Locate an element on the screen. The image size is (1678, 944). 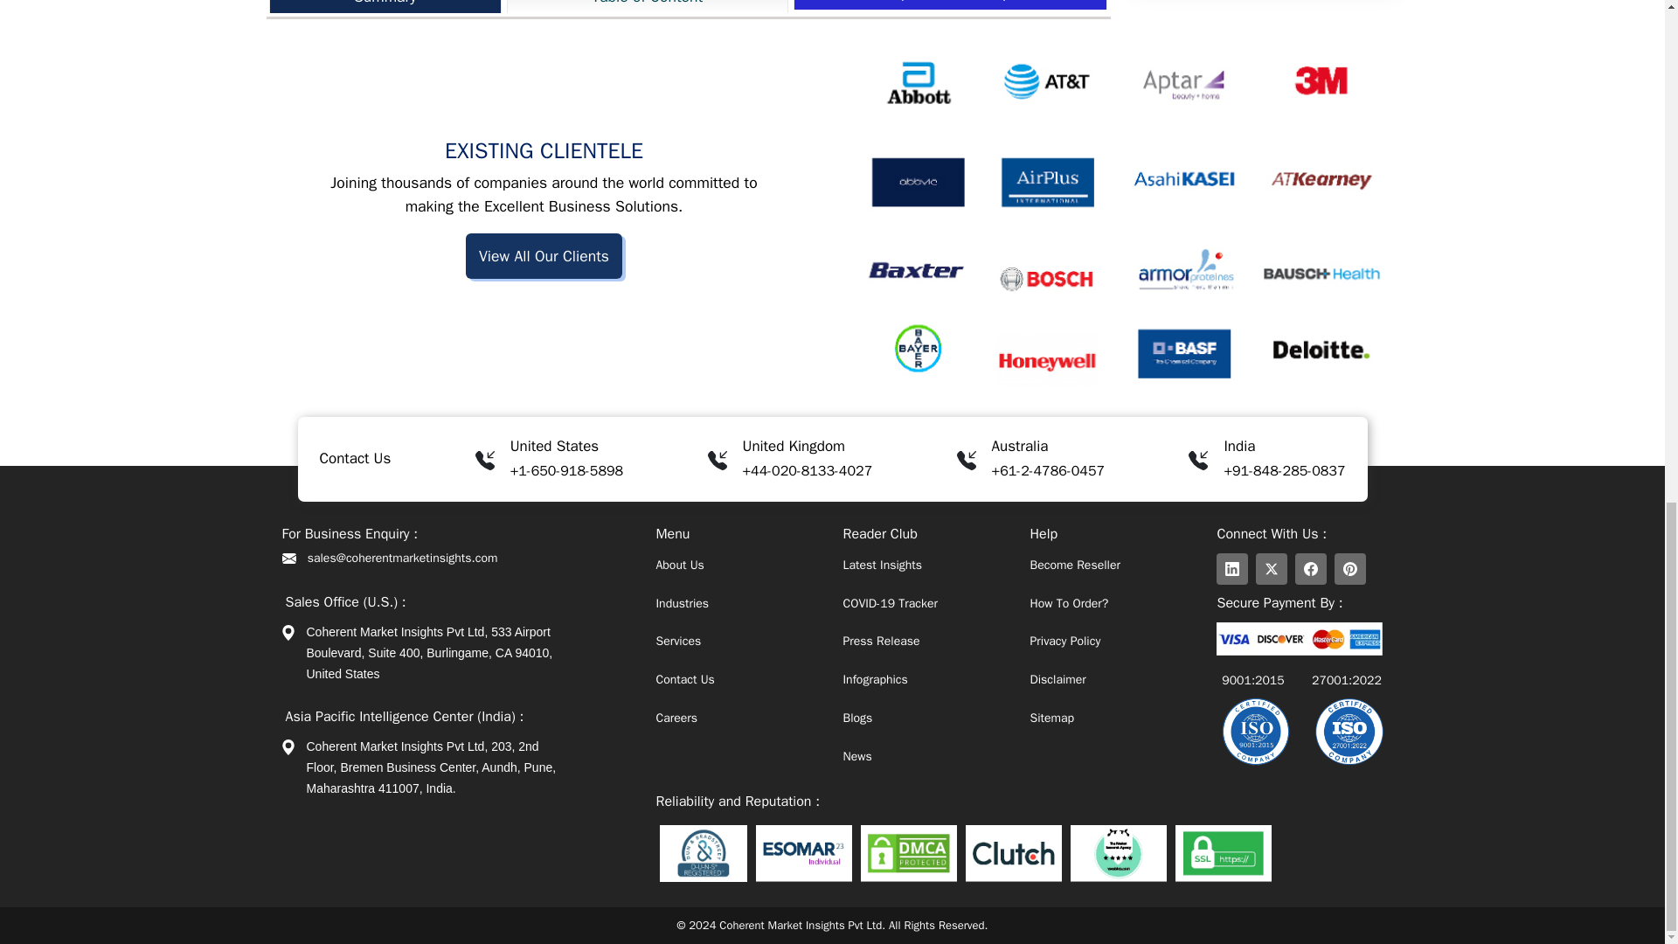
Call Us is located at coordinates (566, 470).